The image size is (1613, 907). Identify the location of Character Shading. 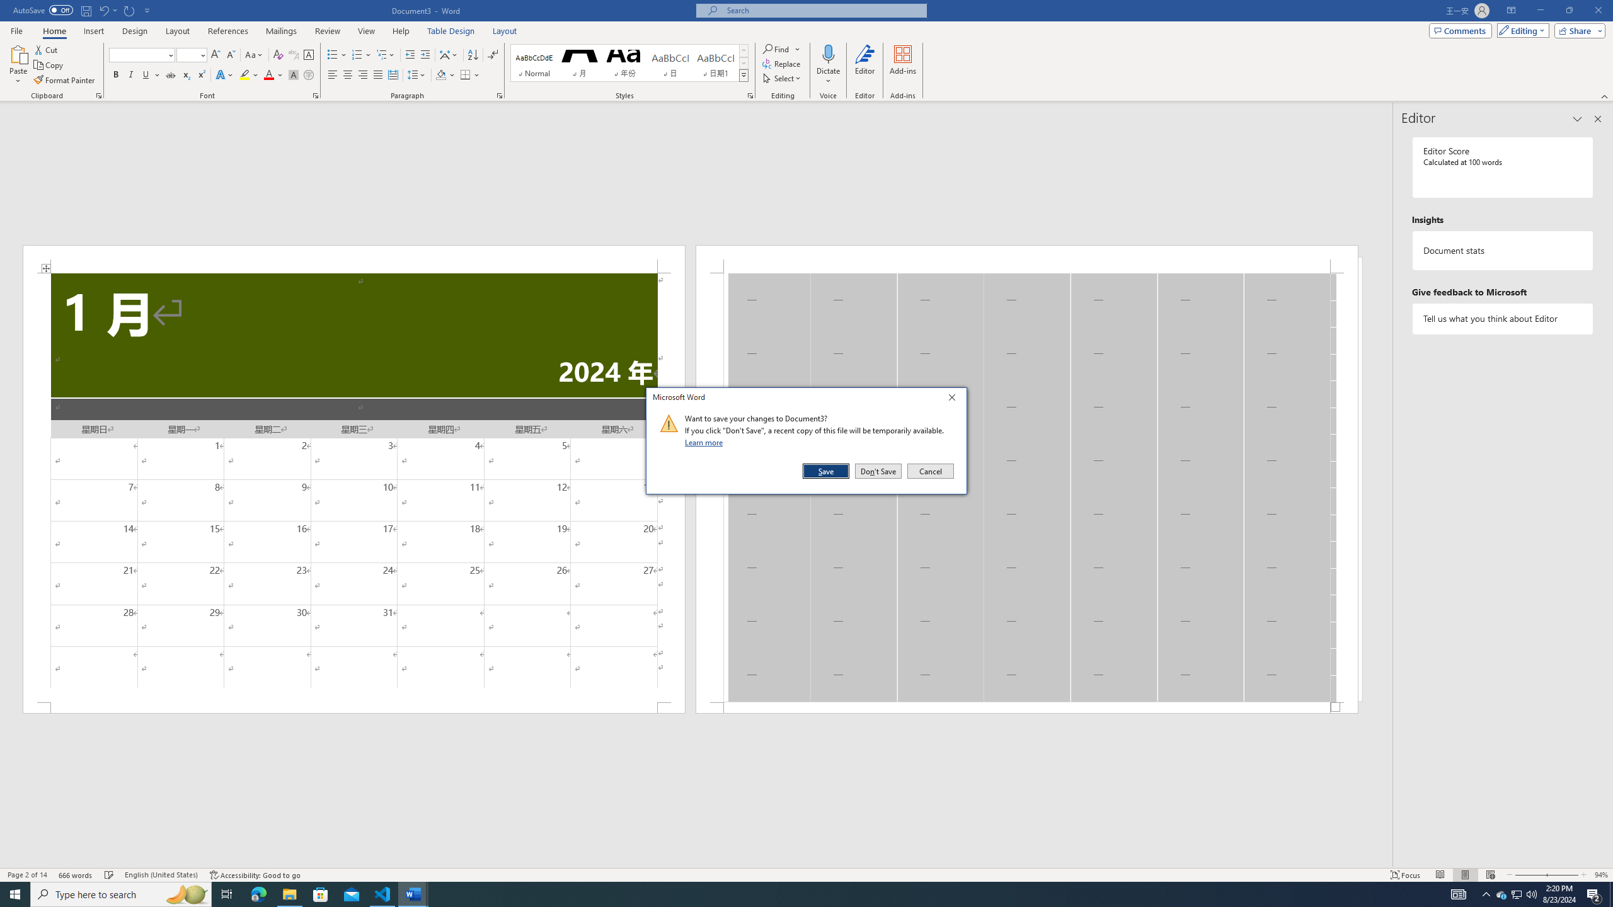
(294, 76).